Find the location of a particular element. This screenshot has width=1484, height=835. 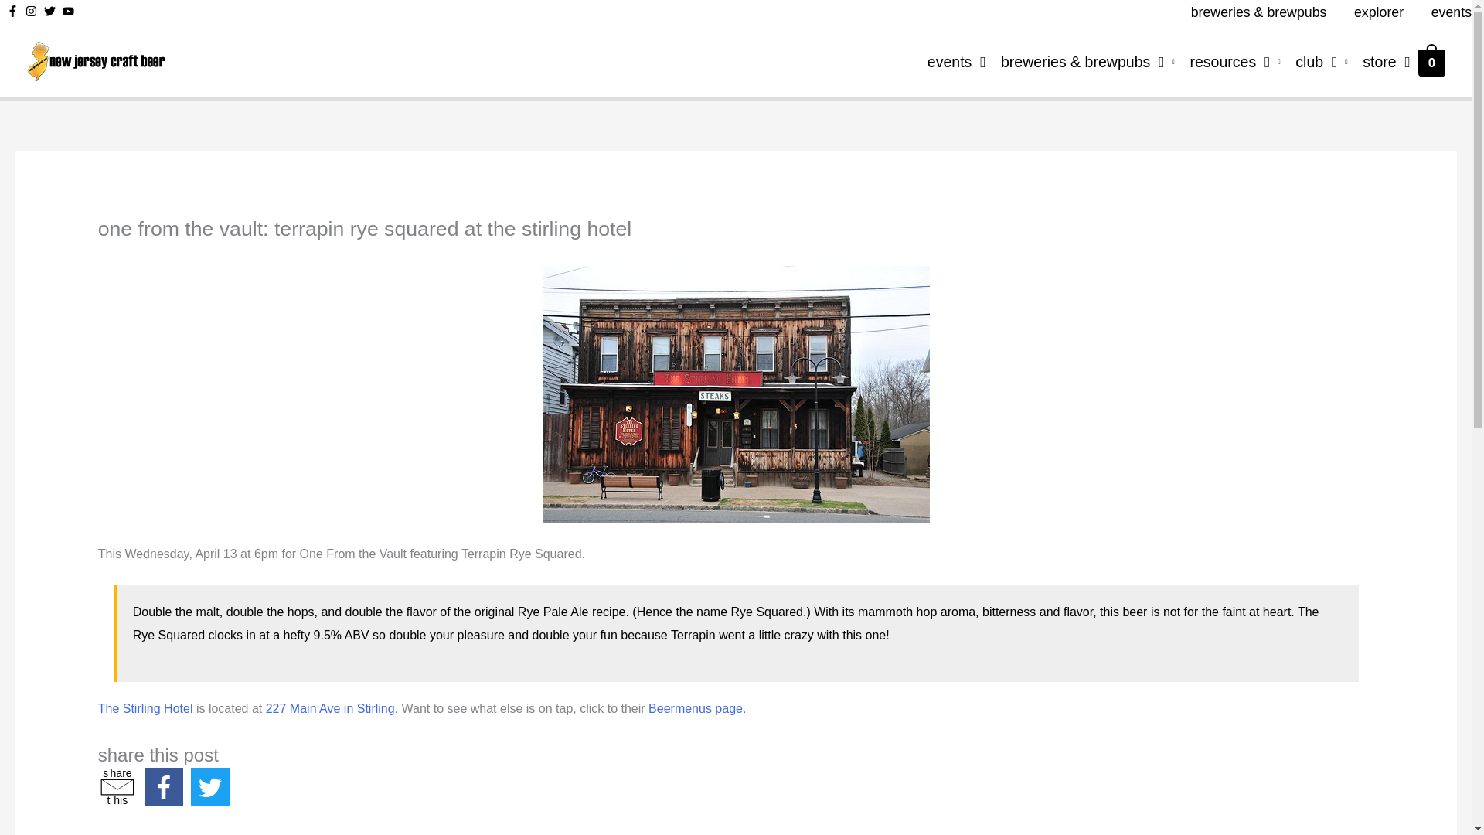

New Jersey Breweries and Brewpubs is located at coordinates (117, 787).